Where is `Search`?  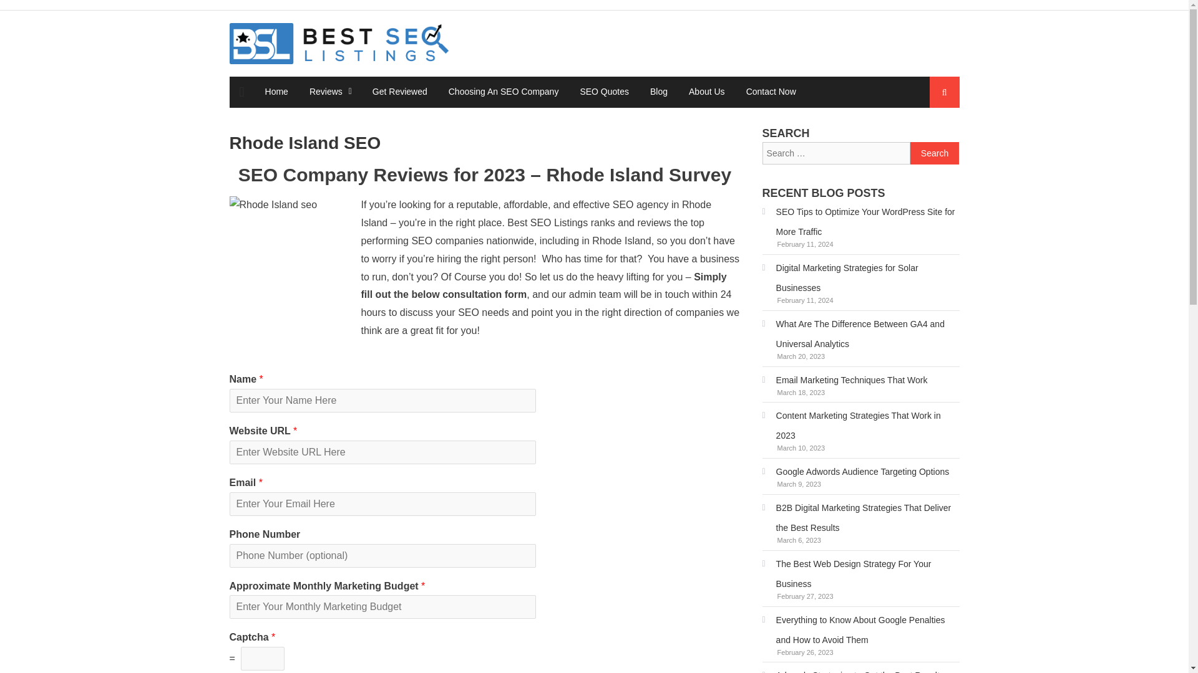
Search is located at coordinates (935, 153).